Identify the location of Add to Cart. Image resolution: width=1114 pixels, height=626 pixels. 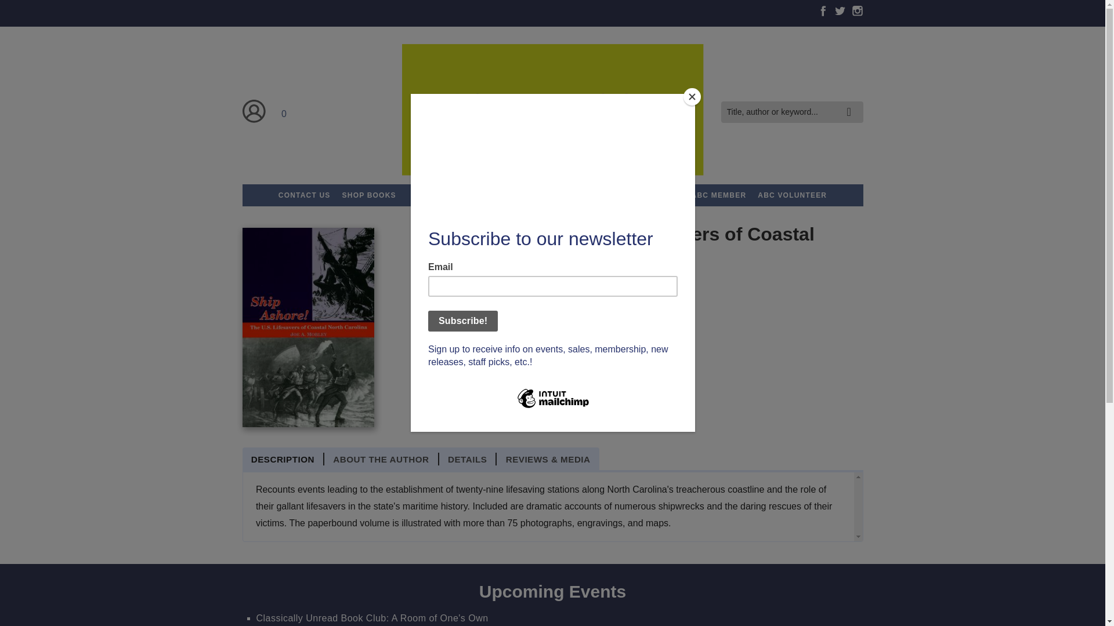
(463, 370).